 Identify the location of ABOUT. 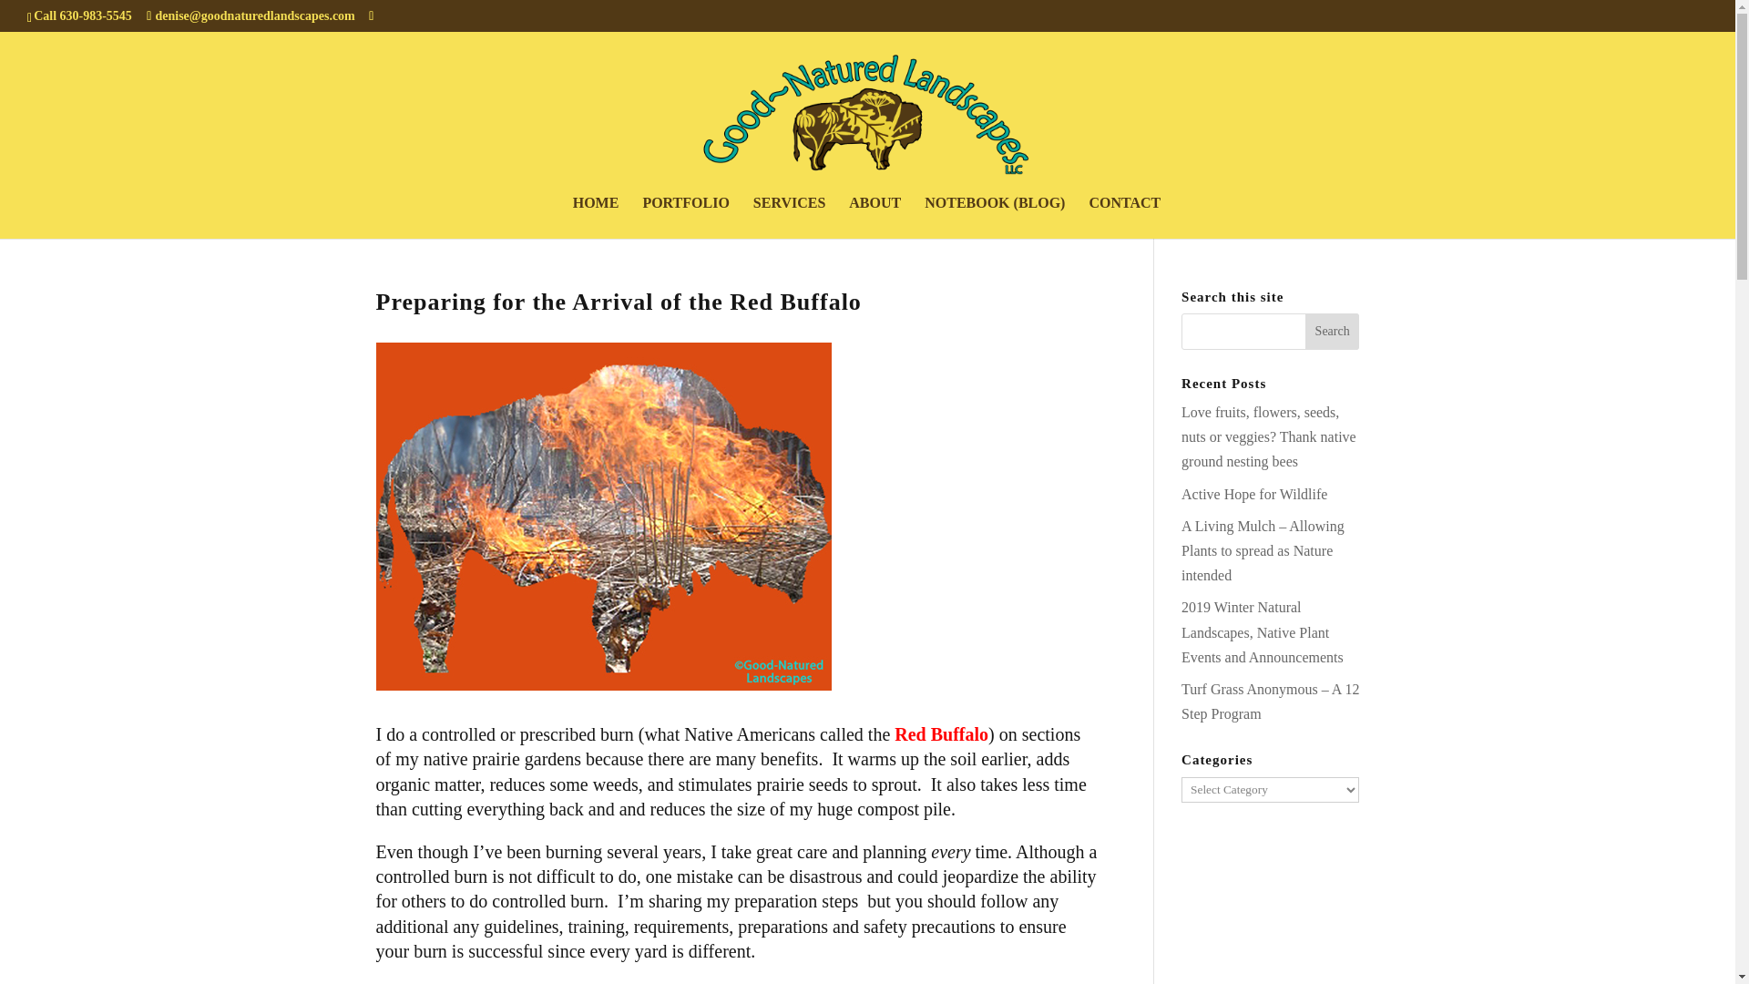
(874, 218).